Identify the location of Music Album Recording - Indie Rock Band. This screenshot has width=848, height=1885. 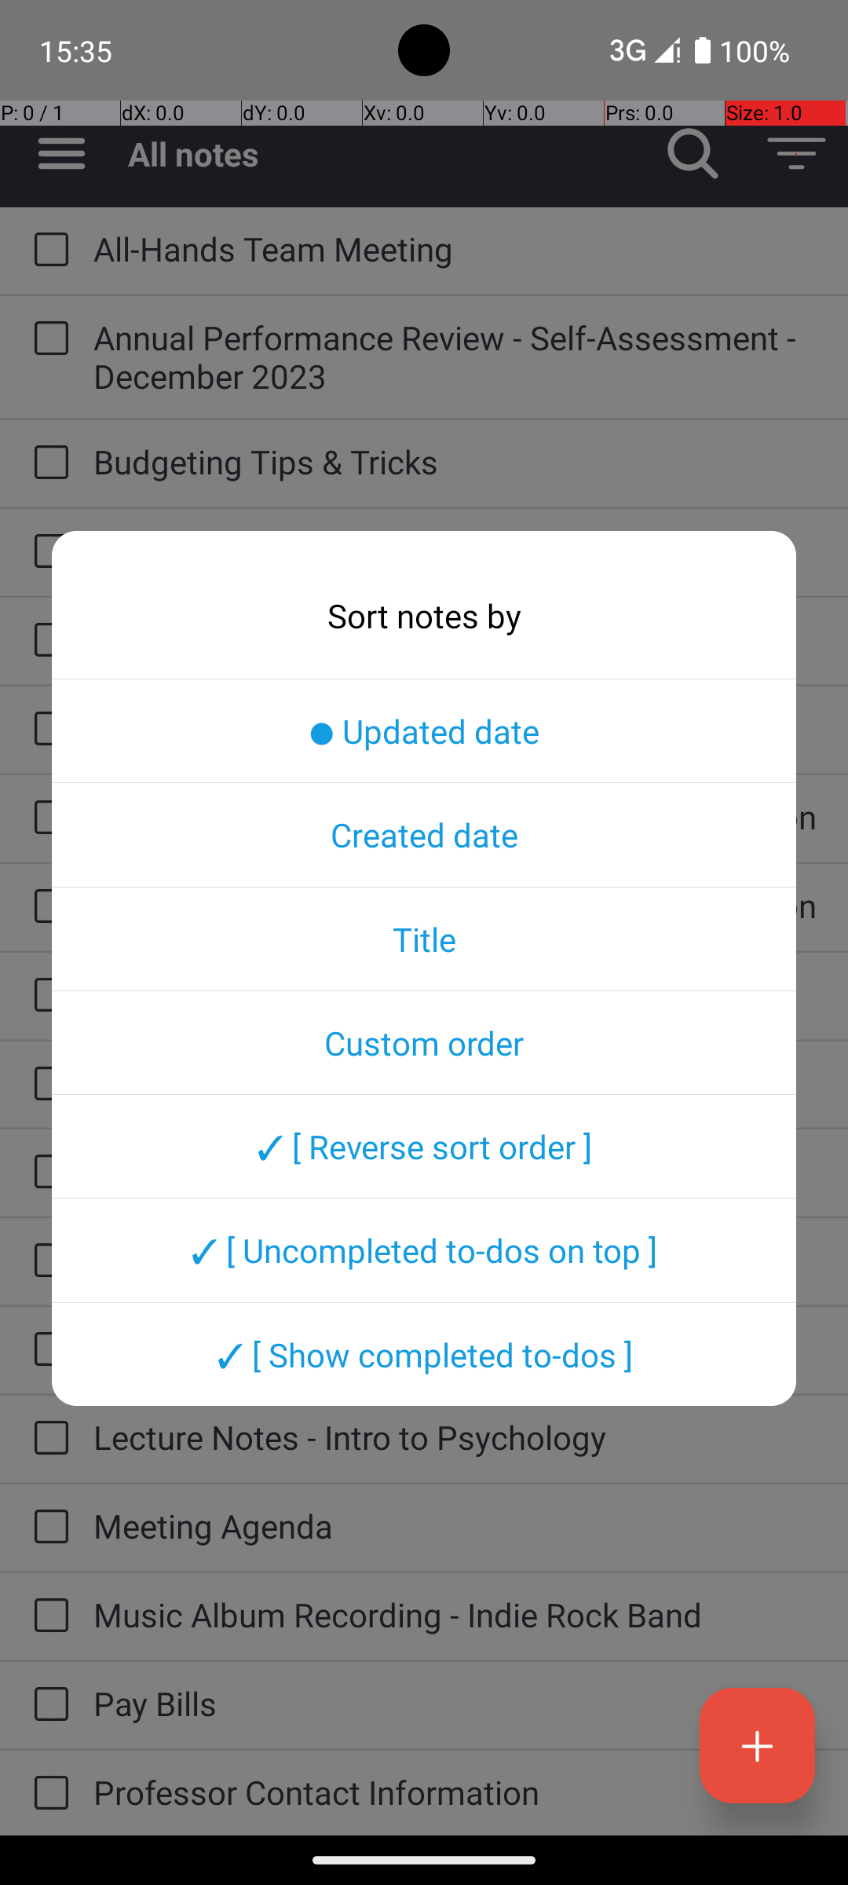
(455, 1615).